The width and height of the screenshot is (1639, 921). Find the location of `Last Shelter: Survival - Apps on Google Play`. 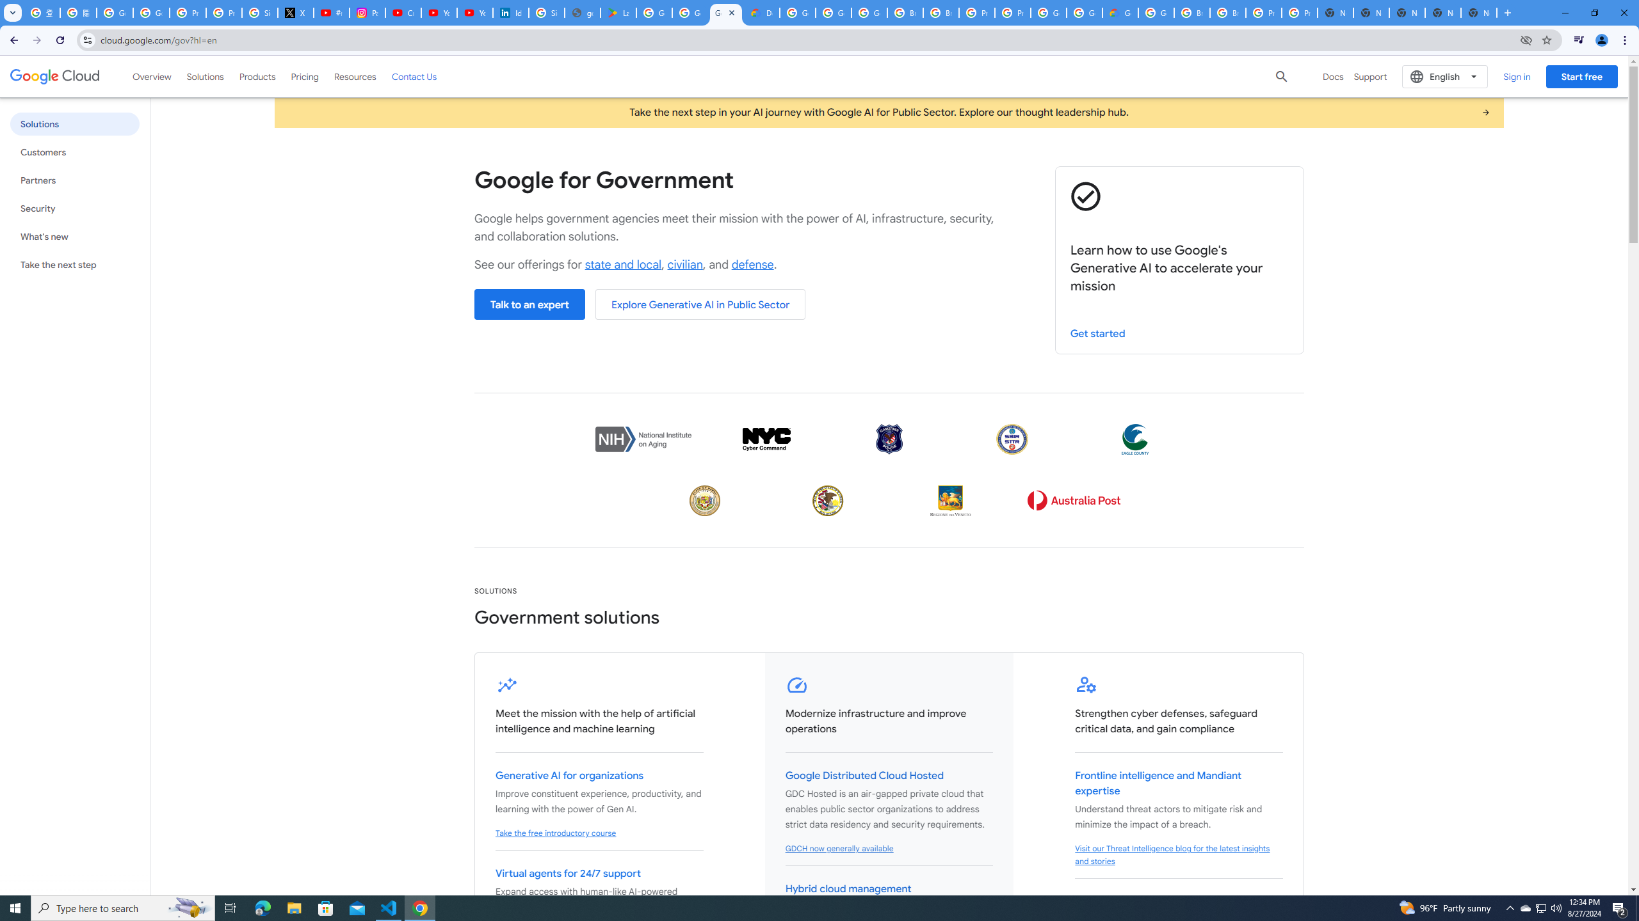

Last Shelter: Survival - Apps on Google Play is located at coordinates (618, 13).